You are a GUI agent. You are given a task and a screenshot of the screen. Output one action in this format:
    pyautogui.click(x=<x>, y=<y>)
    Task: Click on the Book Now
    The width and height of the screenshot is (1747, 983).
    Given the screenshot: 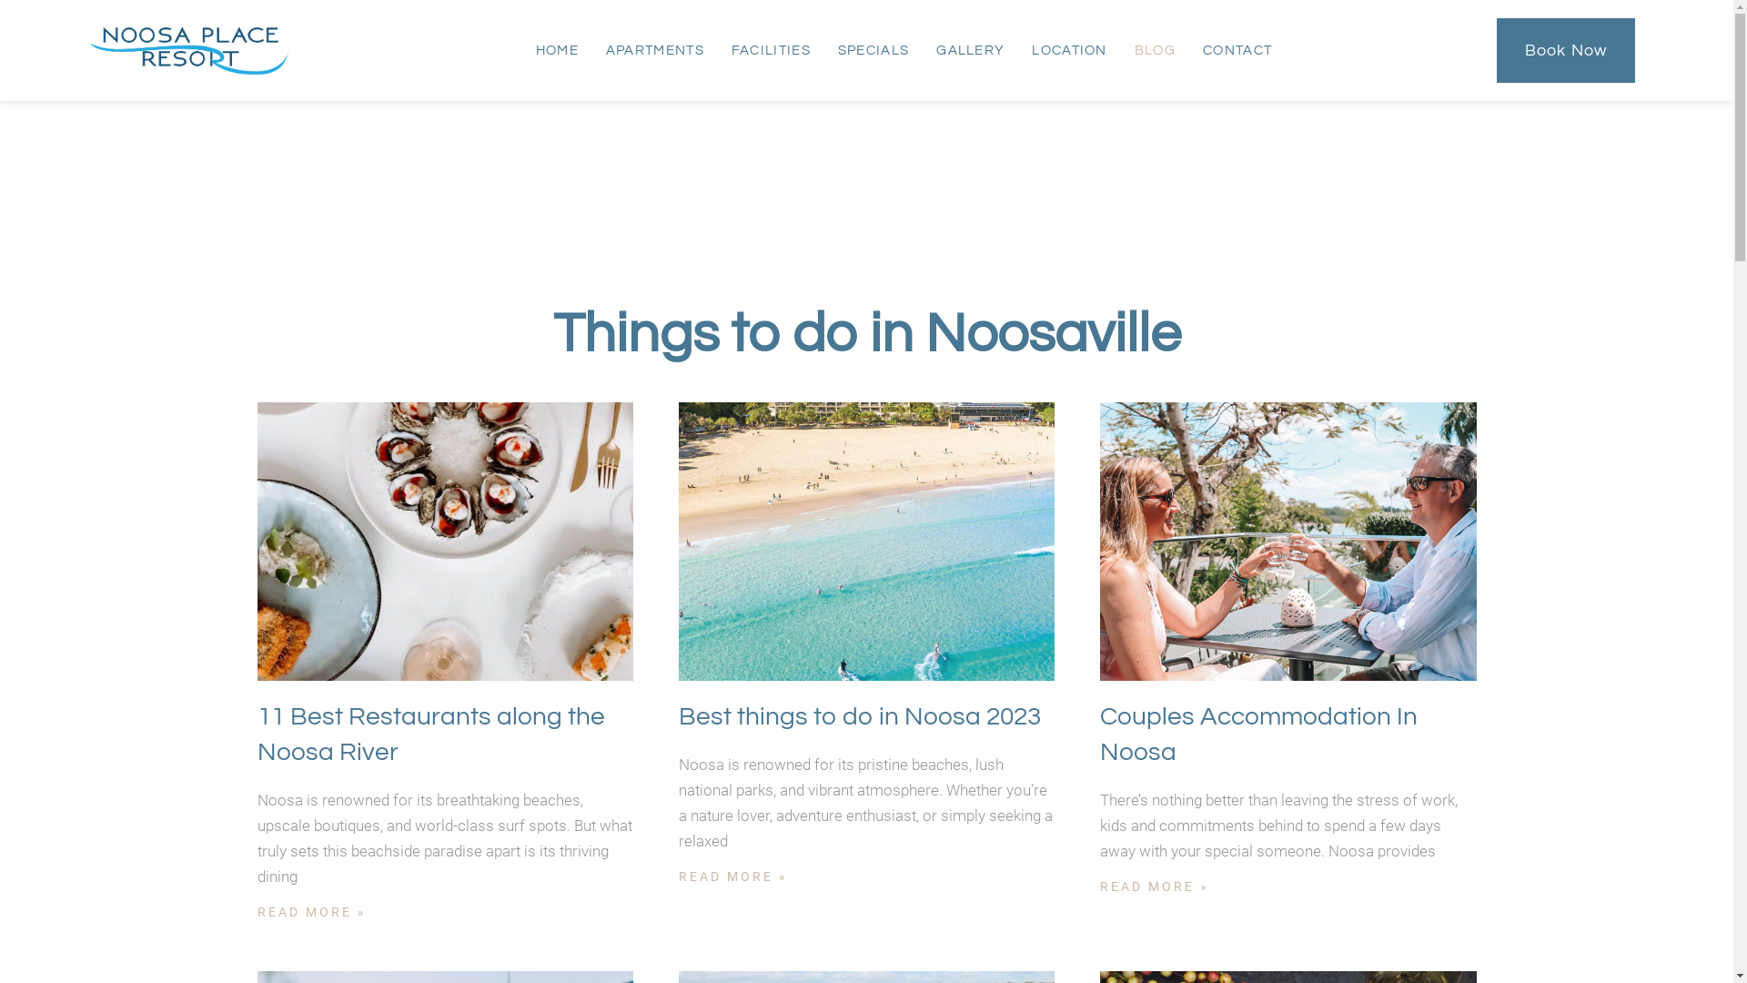 What is the action you would take?
    pyautogui.click(x=1567, y=51)
    